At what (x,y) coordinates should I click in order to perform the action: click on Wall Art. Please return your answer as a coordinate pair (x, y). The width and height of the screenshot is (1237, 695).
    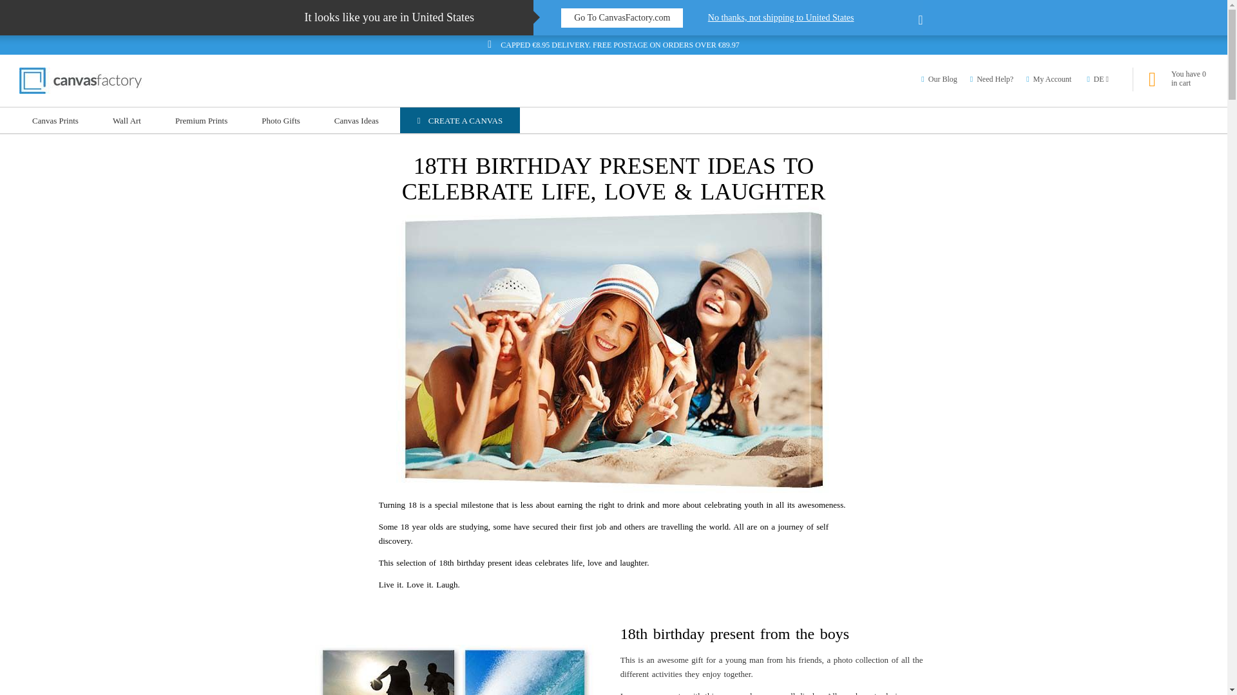
    Looking at the image, I should click on (126, 120).